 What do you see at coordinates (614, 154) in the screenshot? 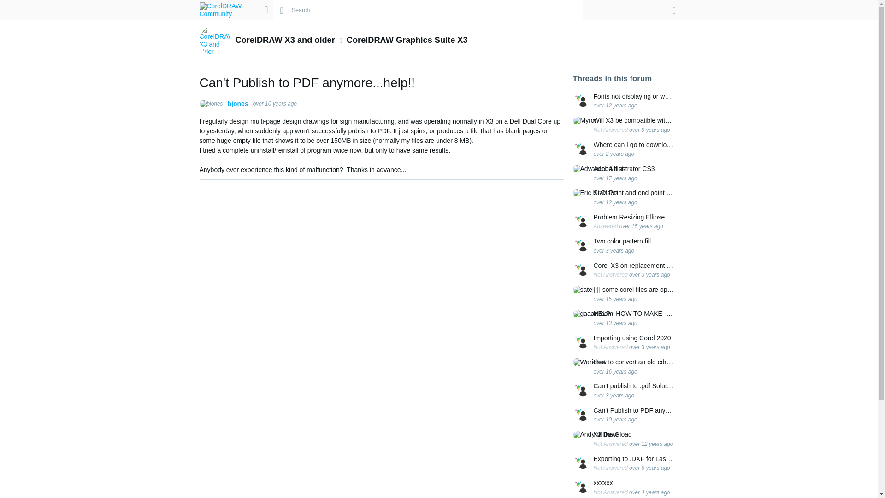
I see `over 2 years ago` at bounding box center [614, 154].